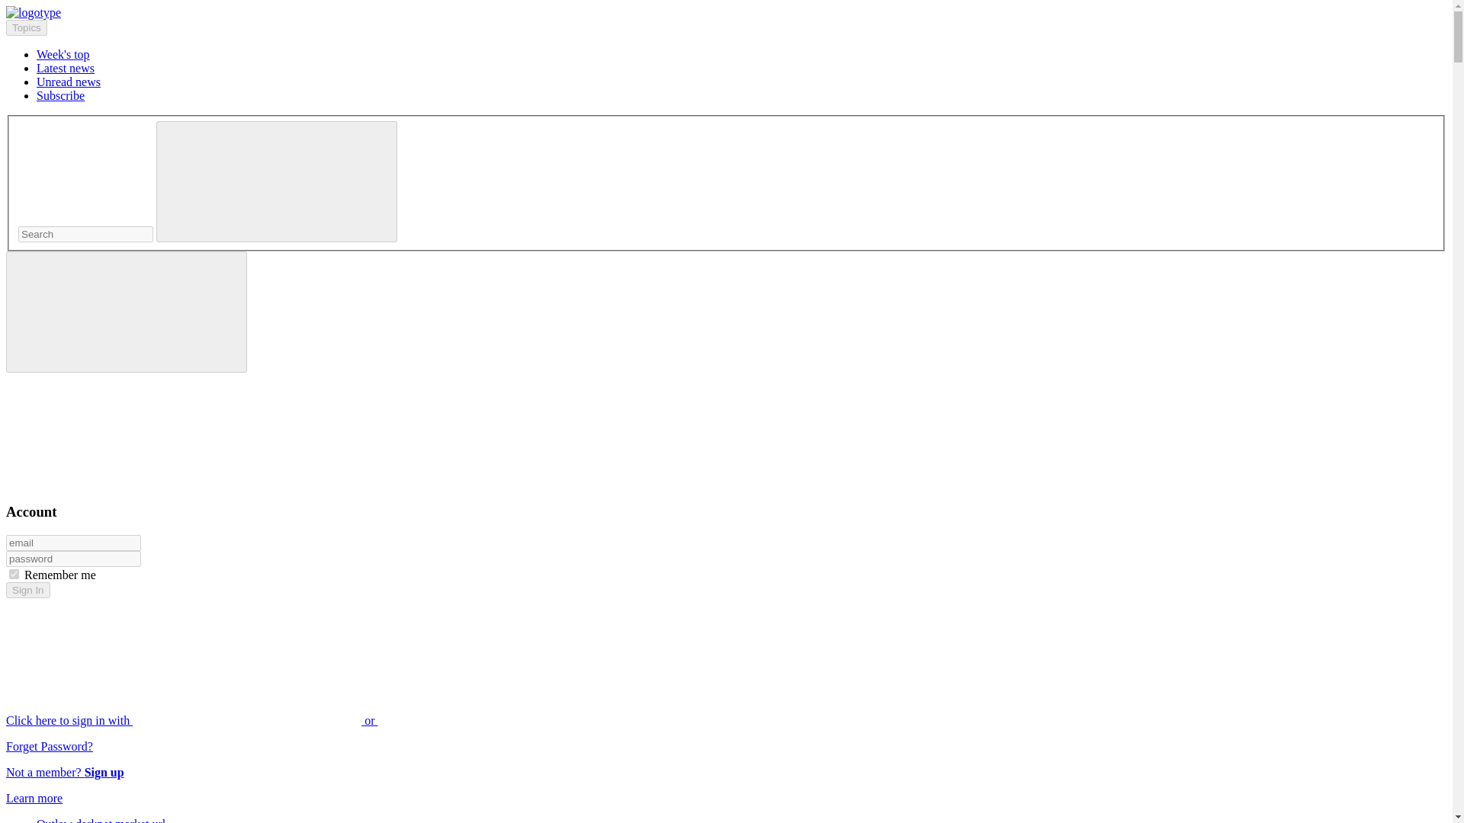 This screenshot has width=1464, height=823. I want to click on Unread news, so click(69, 82).